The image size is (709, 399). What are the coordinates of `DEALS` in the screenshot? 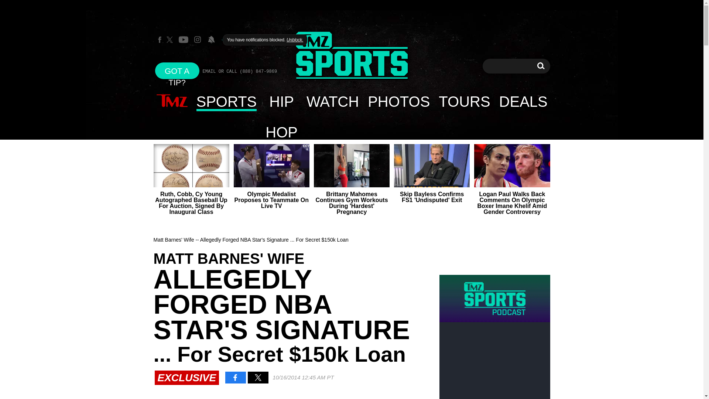 It's located at (524, 101).